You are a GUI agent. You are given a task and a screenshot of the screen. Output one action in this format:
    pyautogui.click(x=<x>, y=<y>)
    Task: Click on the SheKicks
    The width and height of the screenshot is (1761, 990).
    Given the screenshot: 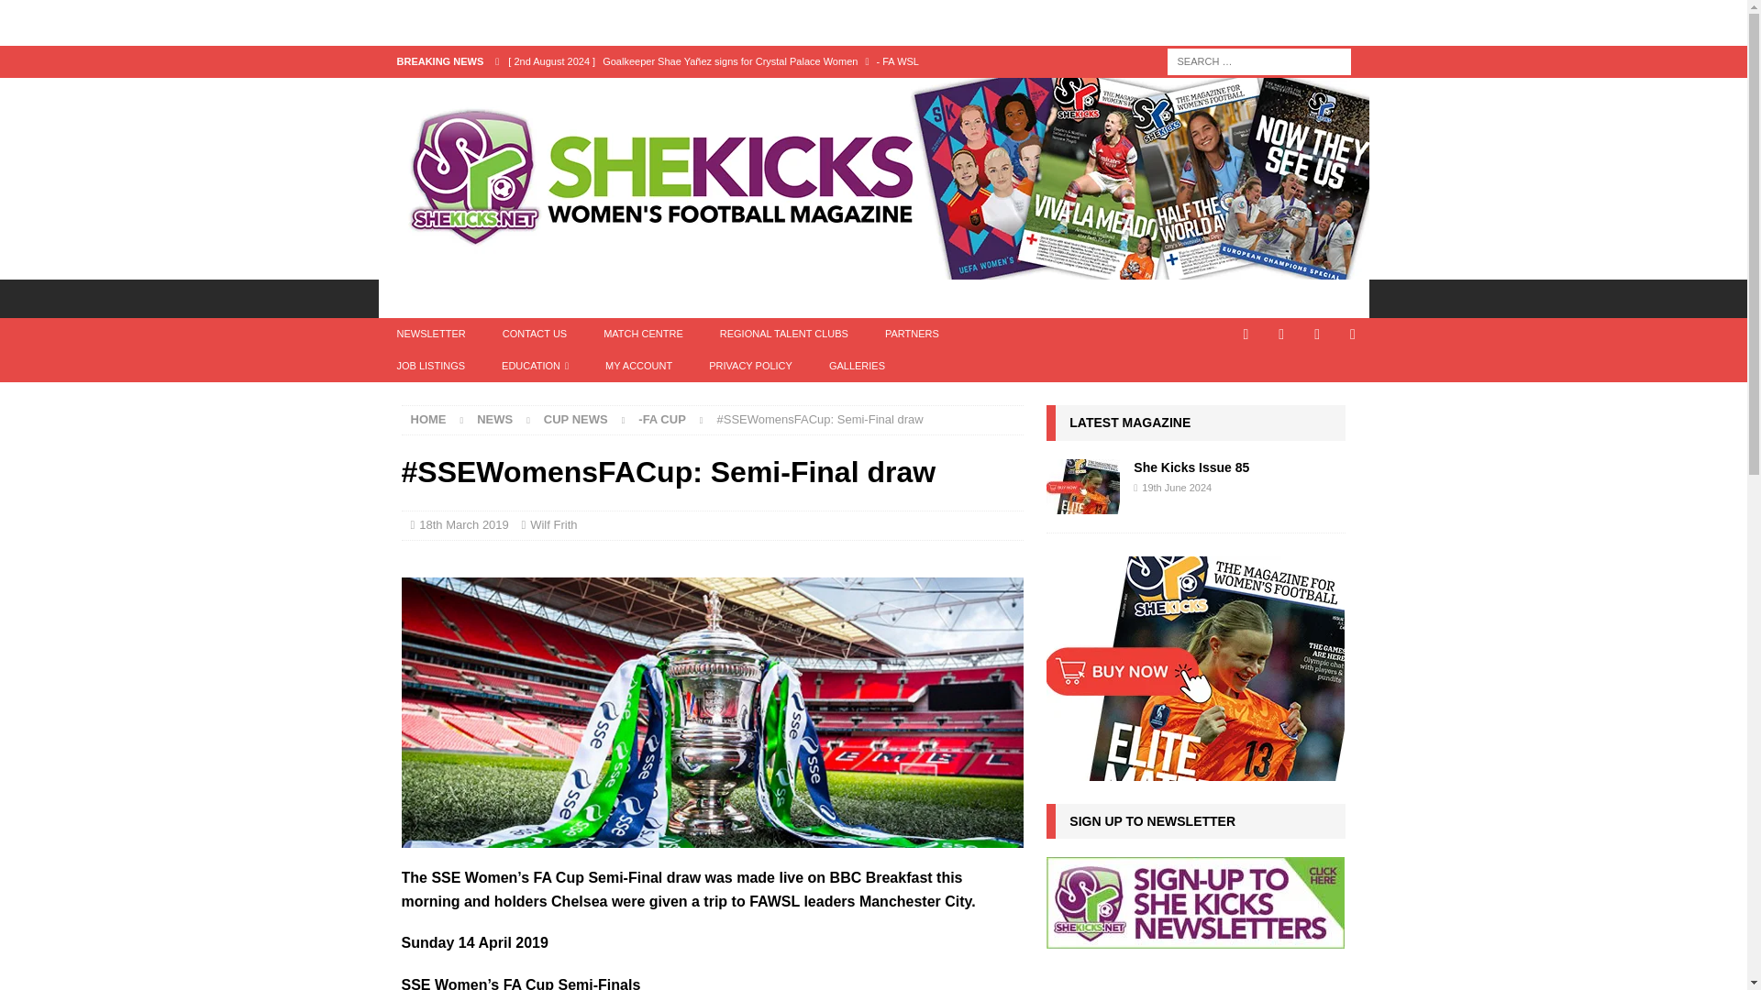 What is the action you would take?
    pyautogui.click(x=873, y=269)
    